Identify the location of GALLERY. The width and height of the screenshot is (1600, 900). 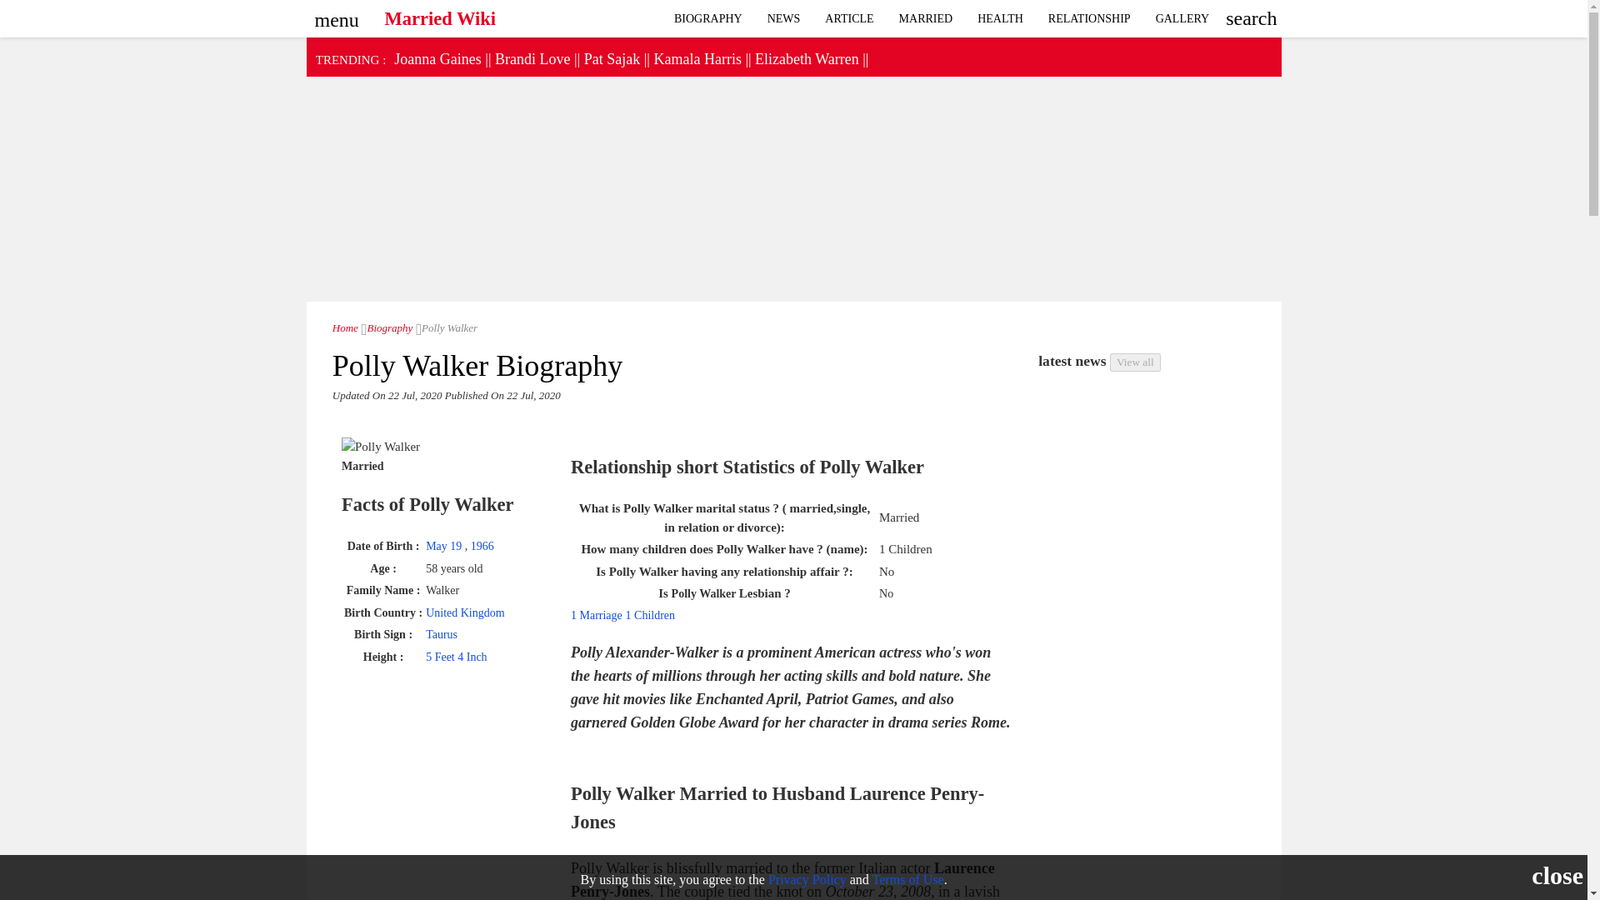
(1182, 18).